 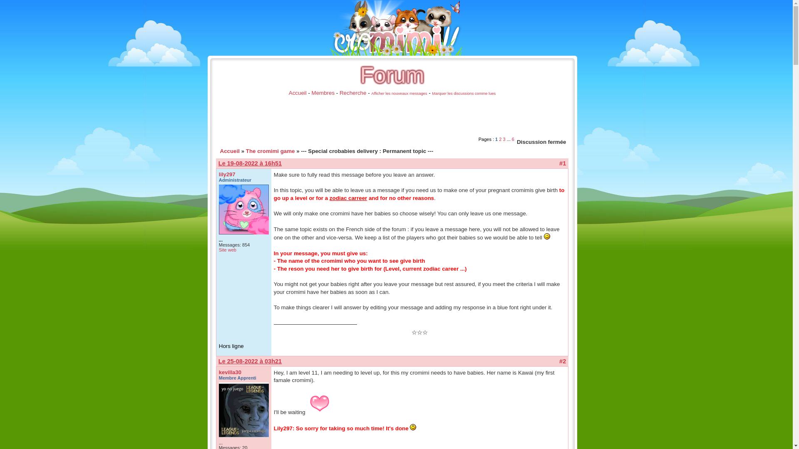 What do you see at coordinates (323, 93) in the screenshot?
I see `Membres` at bounding box center [323, 93].